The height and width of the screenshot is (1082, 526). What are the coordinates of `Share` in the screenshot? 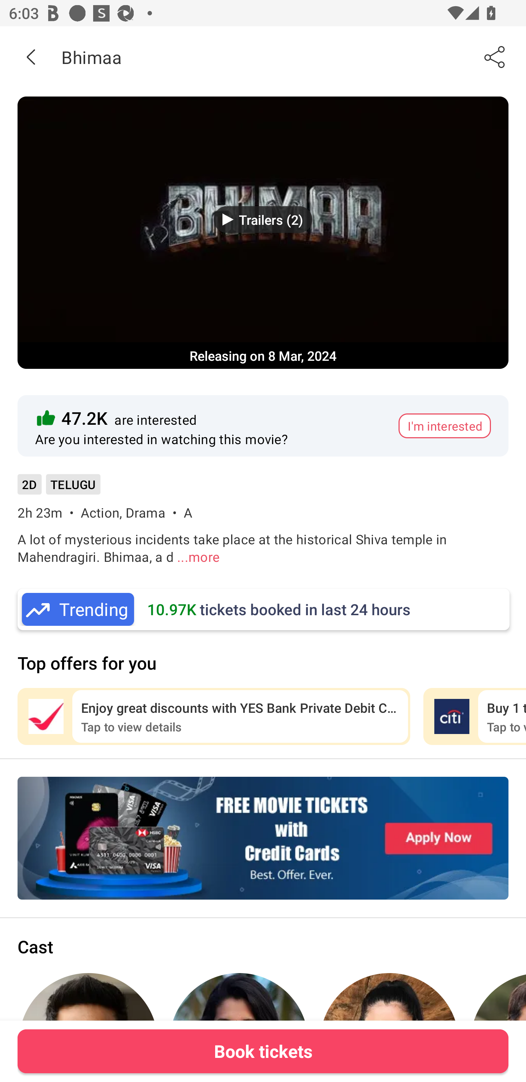 It's located at (495, 57).